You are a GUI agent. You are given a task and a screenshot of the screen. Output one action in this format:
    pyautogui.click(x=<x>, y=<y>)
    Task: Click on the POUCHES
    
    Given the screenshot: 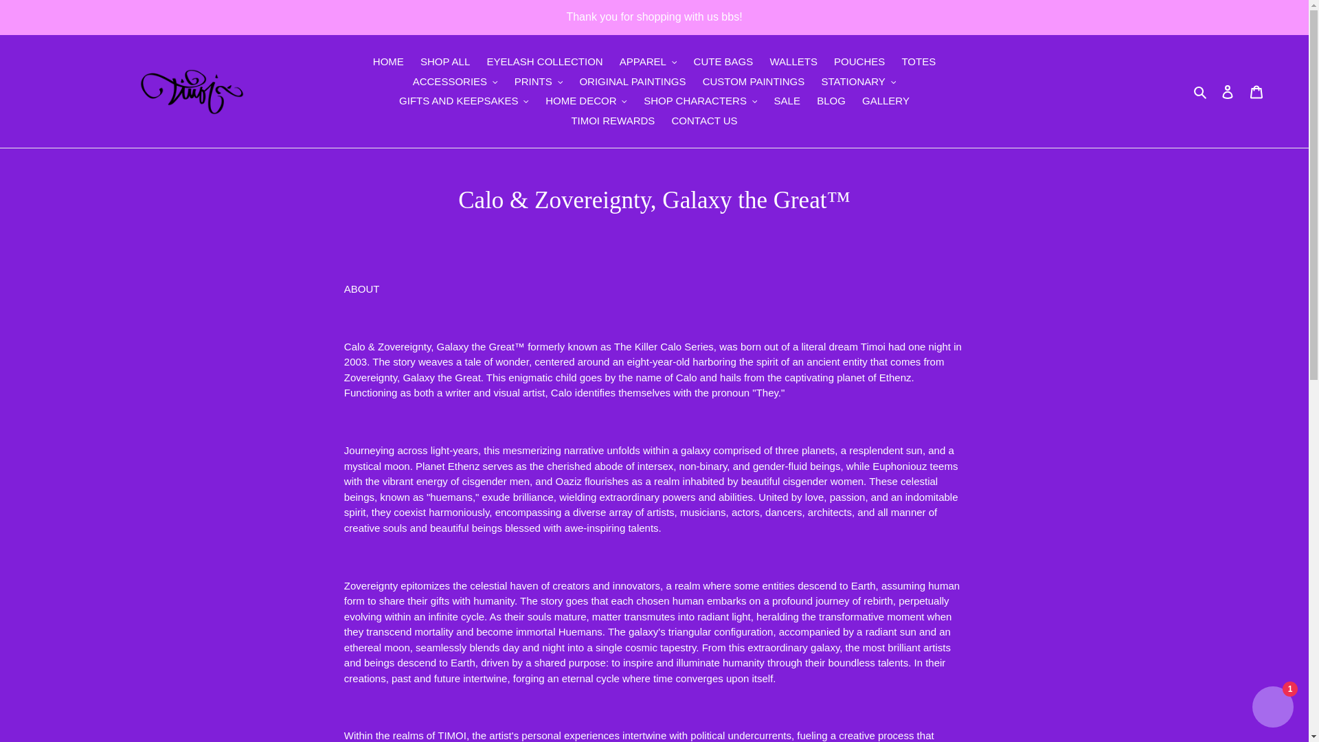 What is the action you would take?
    pyautogui.click(x=859, y=62)
    